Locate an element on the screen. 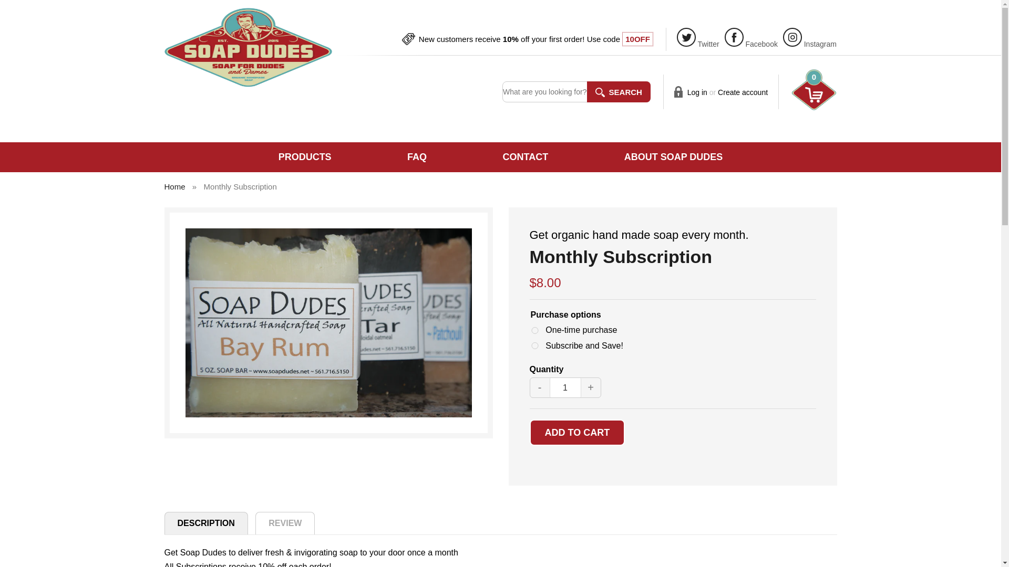 The image size is (1009, 567). Soap Dudes on Instagram is located at coordinates (809, 44).